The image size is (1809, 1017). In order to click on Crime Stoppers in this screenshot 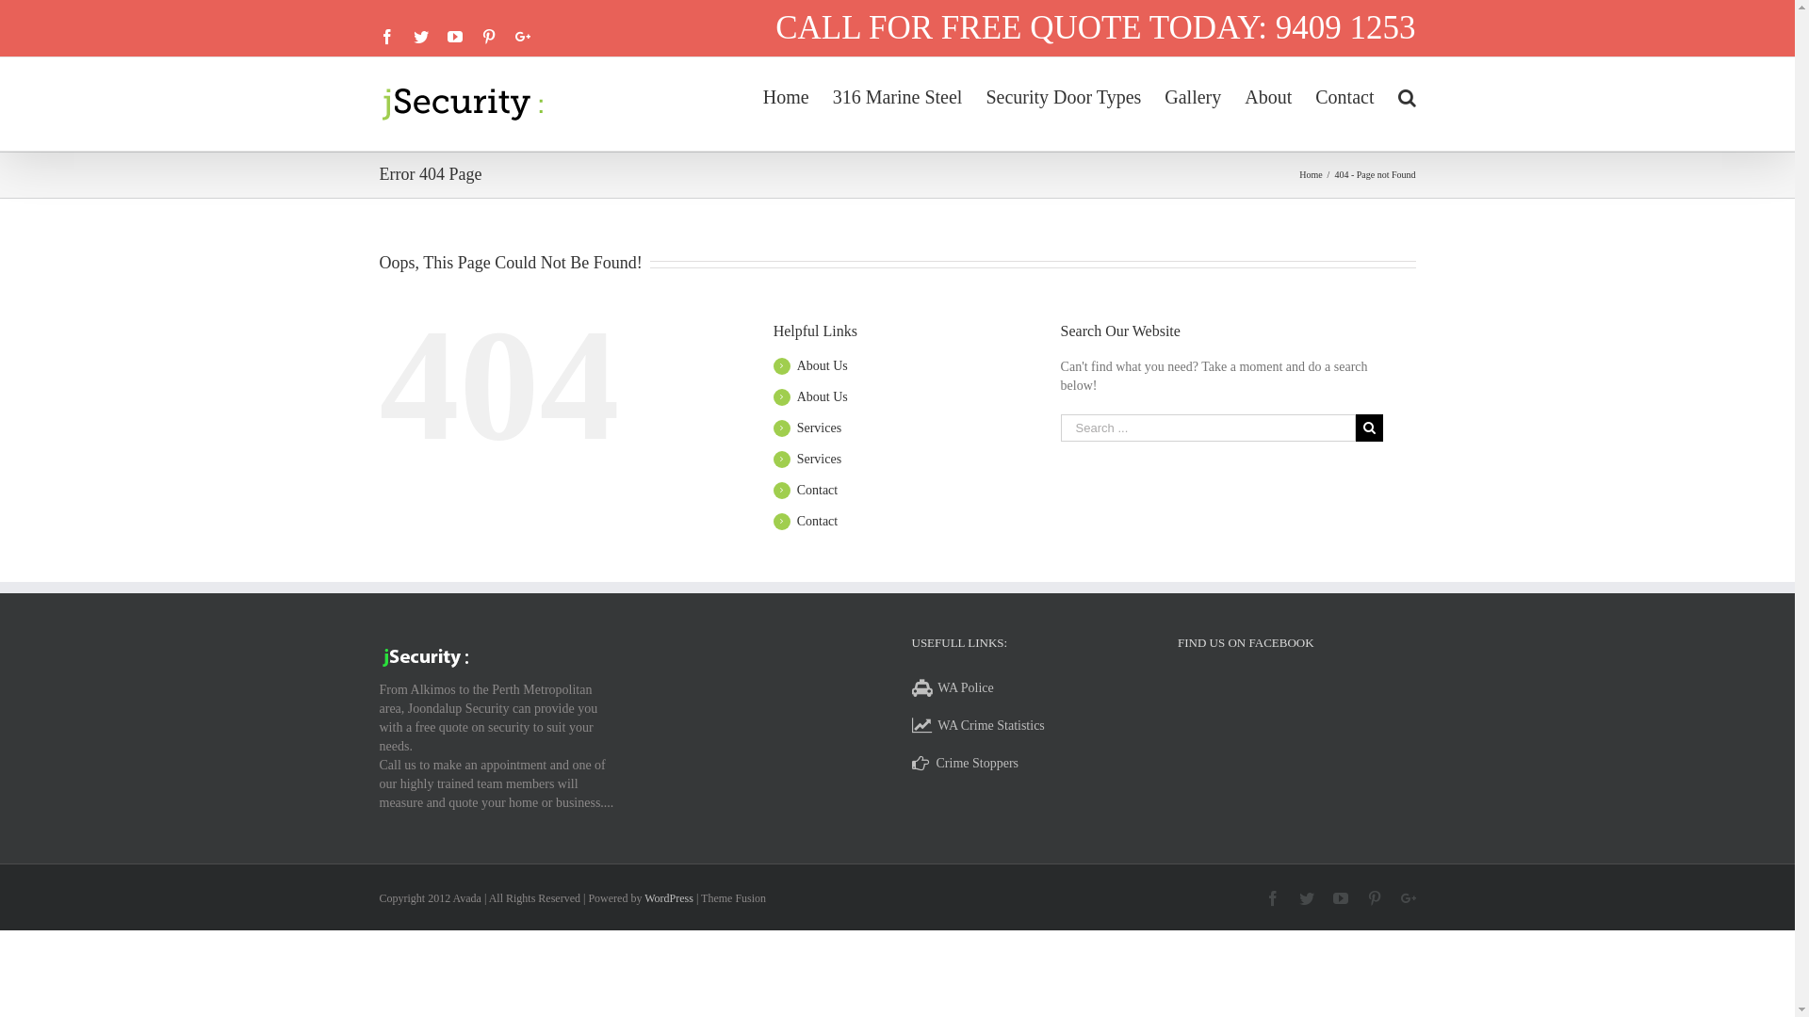, I will do `click(978, 763)`.